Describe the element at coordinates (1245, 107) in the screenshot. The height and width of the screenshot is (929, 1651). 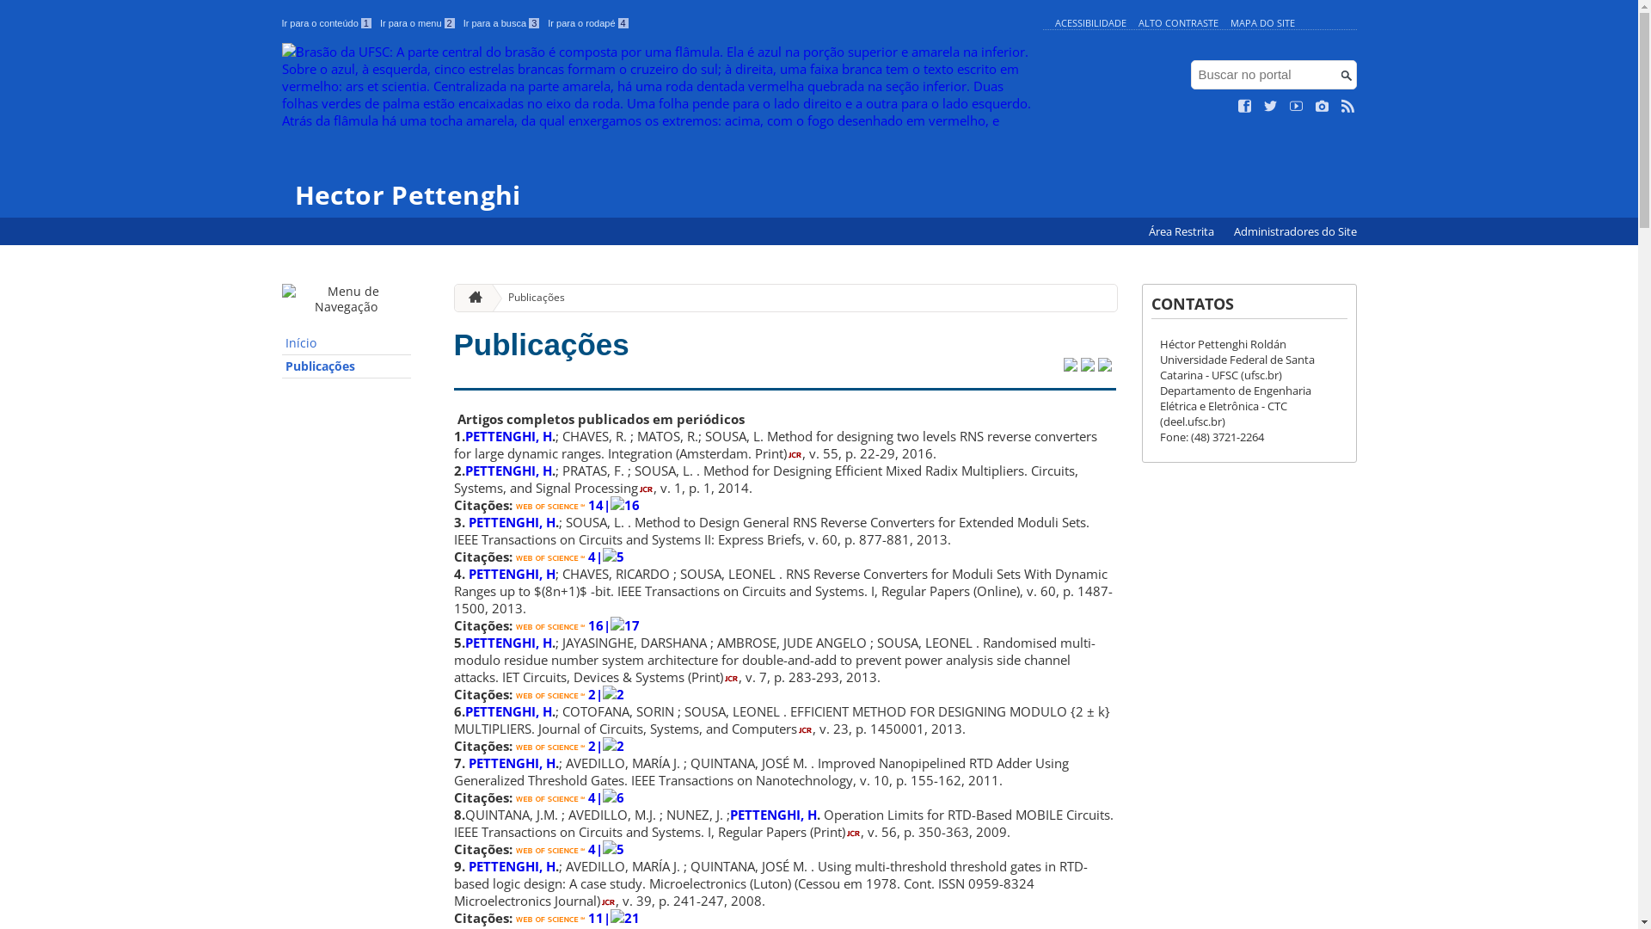
I see `Curta no Facebook` at that location.